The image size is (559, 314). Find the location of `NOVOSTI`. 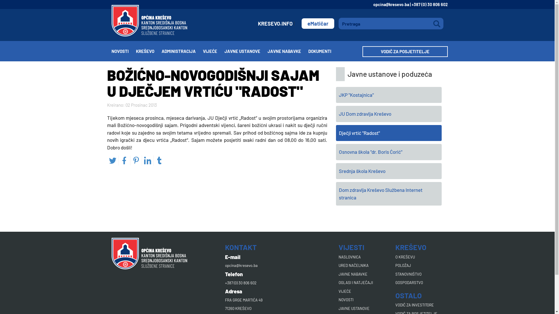

NOVOSTI is located at coordinates (123, 51).